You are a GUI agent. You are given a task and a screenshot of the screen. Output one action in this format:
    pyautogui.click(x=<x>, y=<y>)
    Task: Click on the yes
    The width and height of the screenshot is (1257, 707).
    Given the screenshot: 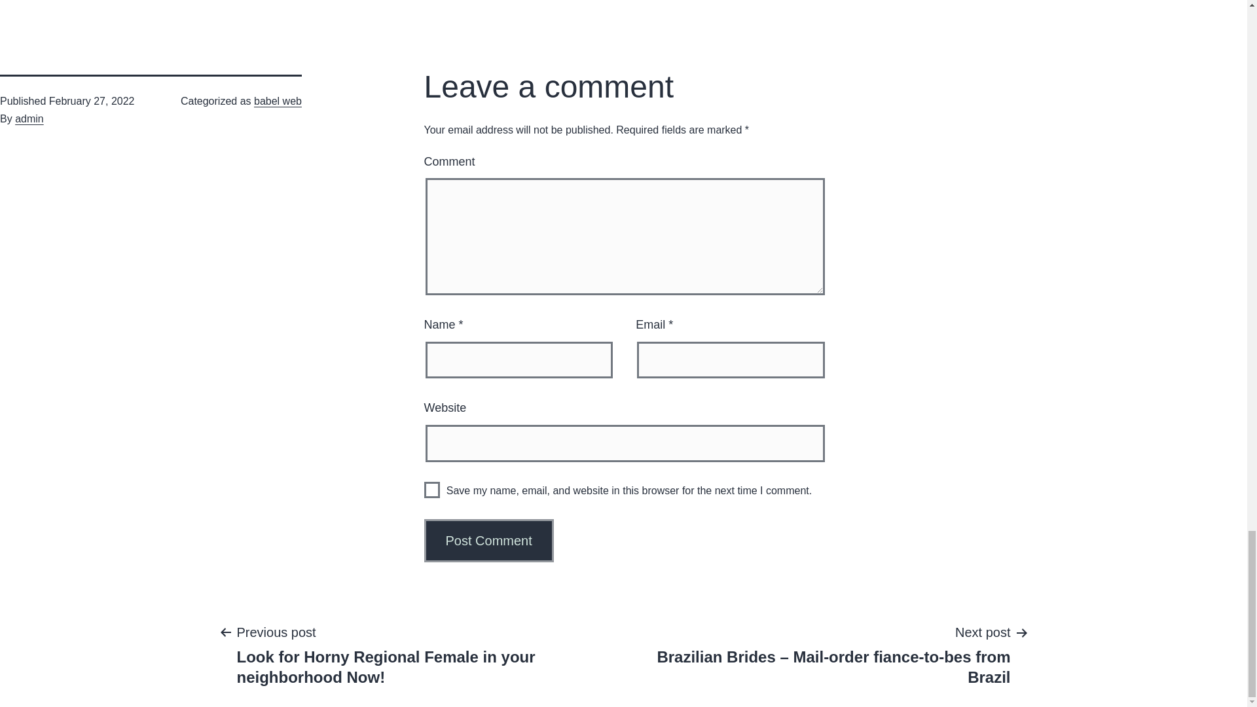 What is the action you would take?
    pyautogui.click(x=432, y=490)
    